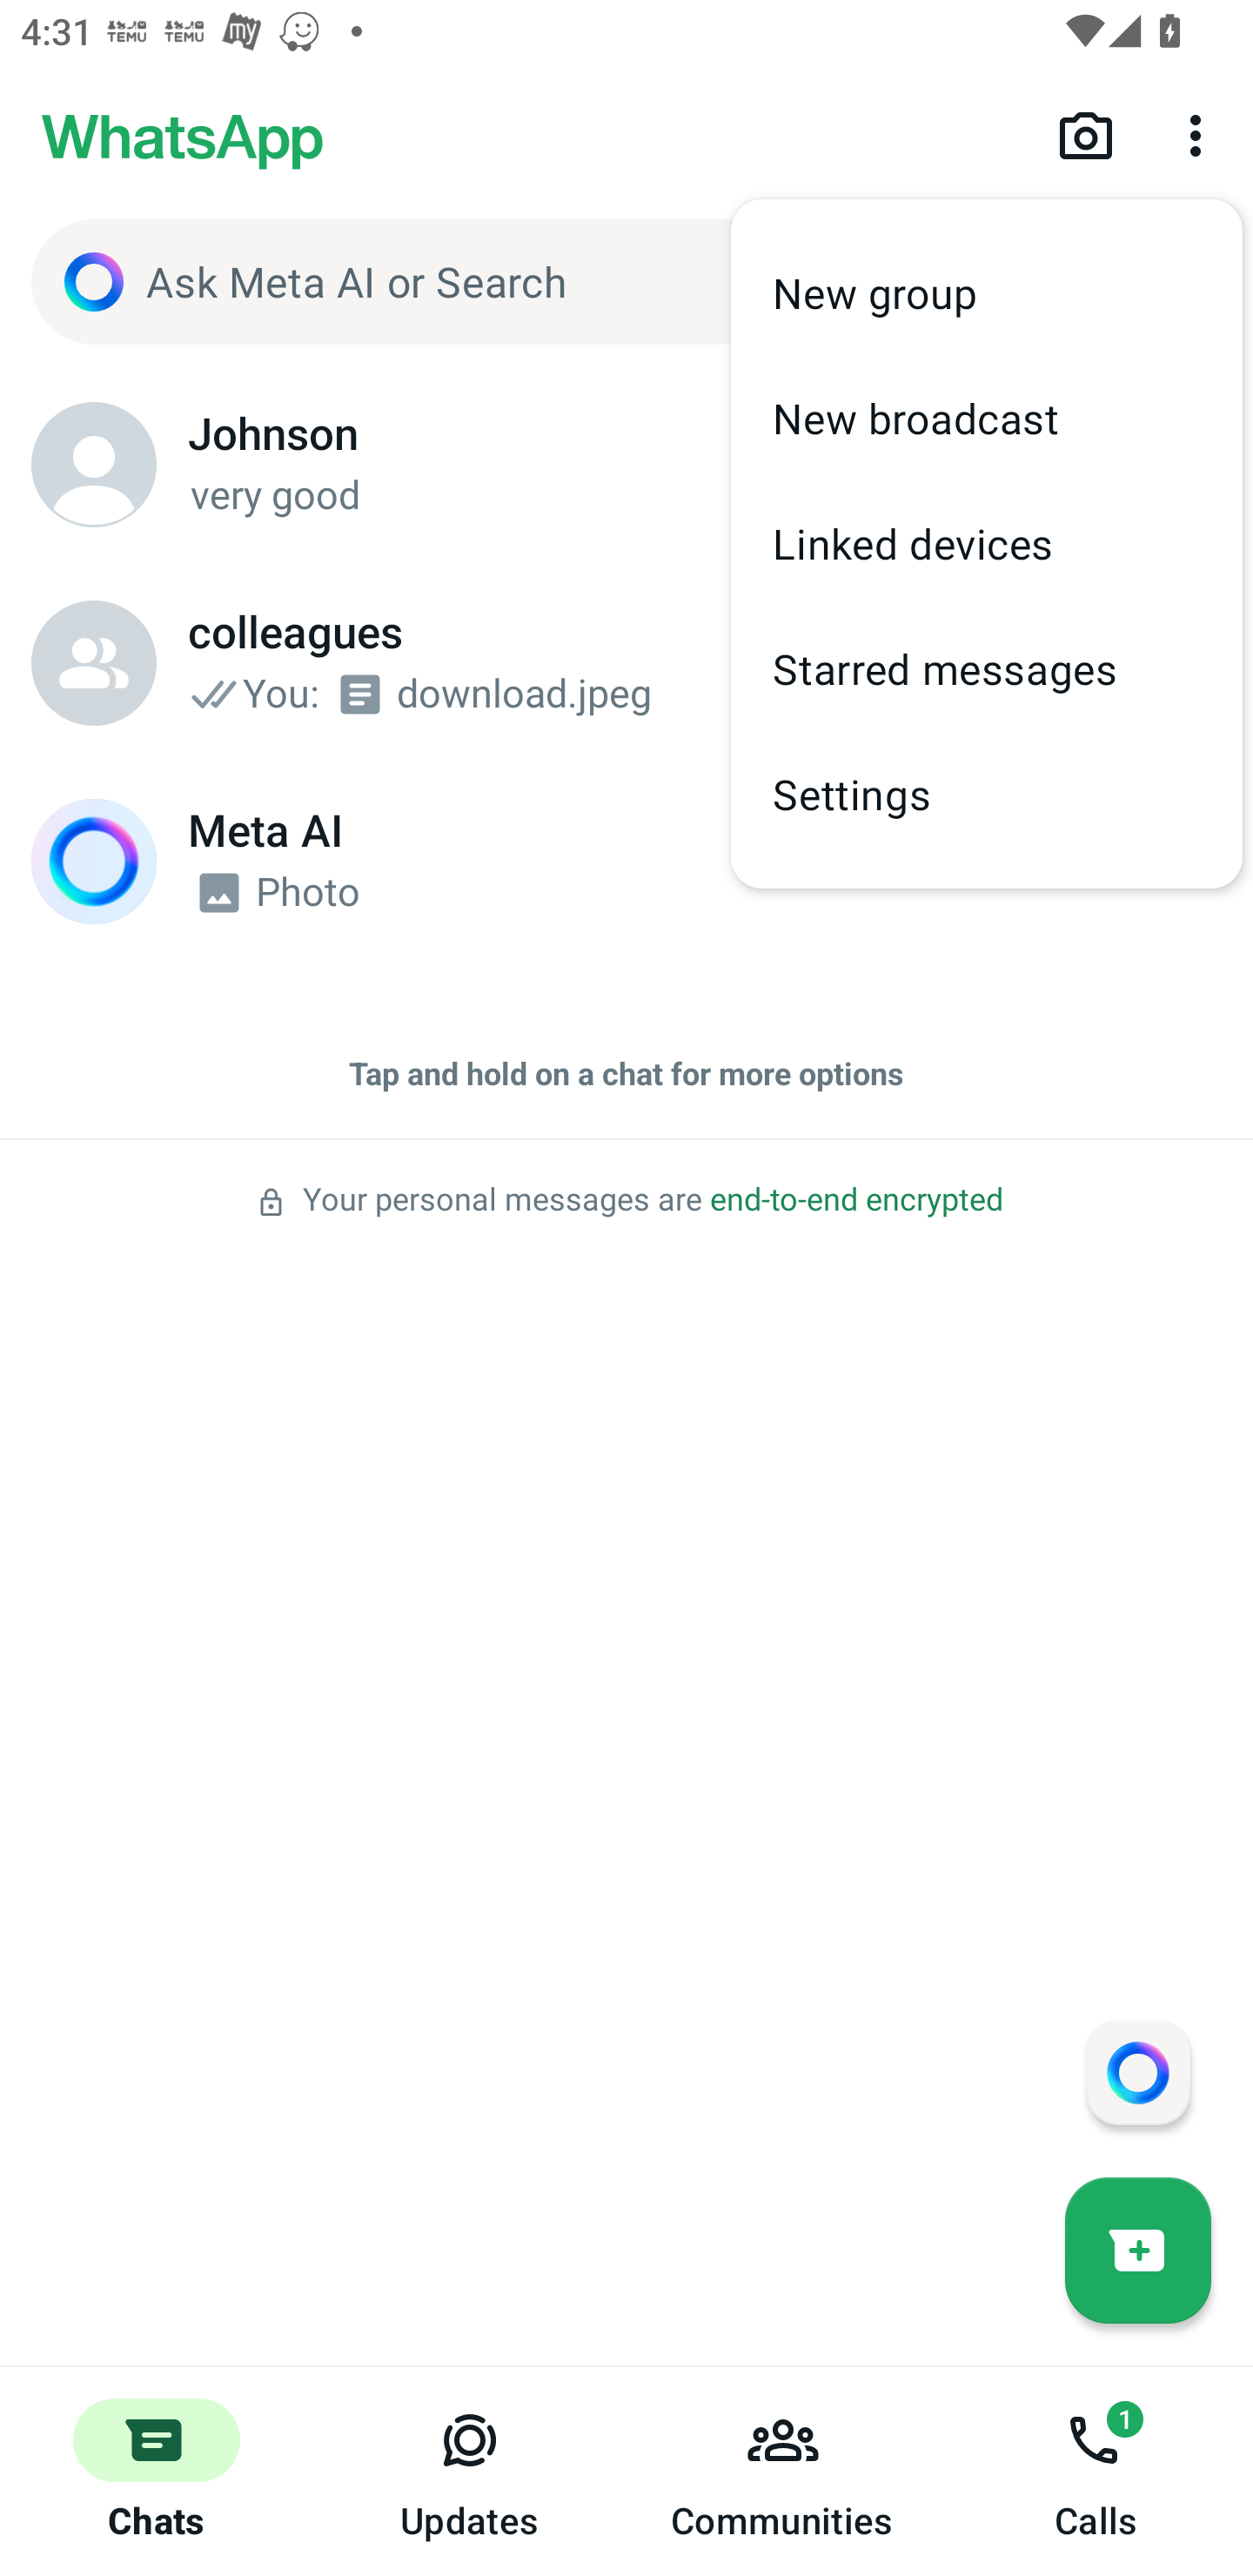 The image size is (1253, 2576). What do you see at coordinates (987, 794) in the screenshot?
I see `Settings` at bounding box center [987, 794].